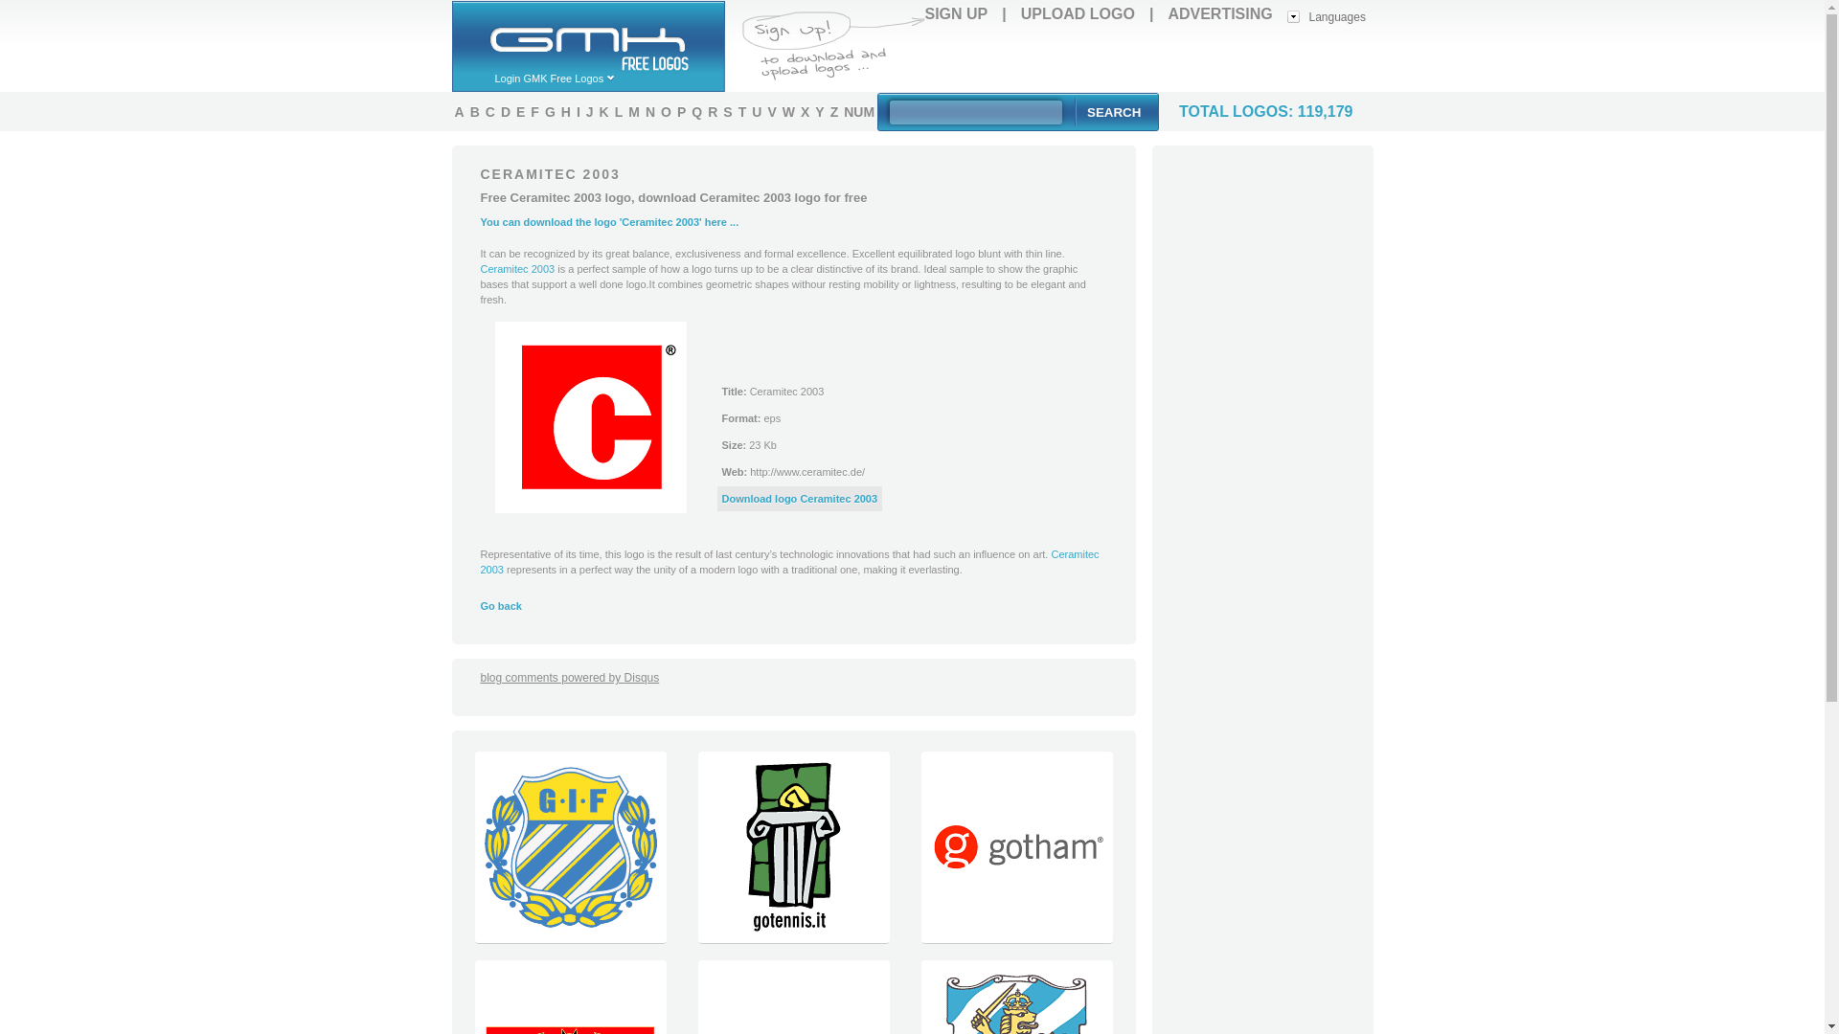 The image size is (1839, 1034). I want to click on SIGN UP, so click(956, 13).